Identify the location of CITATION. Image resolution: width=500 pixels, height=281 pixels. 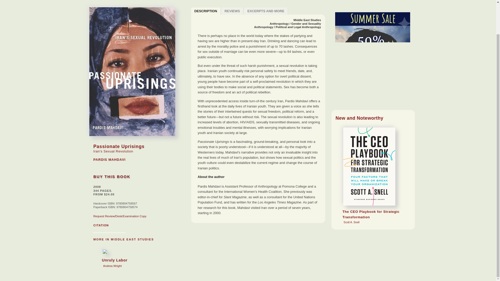
(266, 11).